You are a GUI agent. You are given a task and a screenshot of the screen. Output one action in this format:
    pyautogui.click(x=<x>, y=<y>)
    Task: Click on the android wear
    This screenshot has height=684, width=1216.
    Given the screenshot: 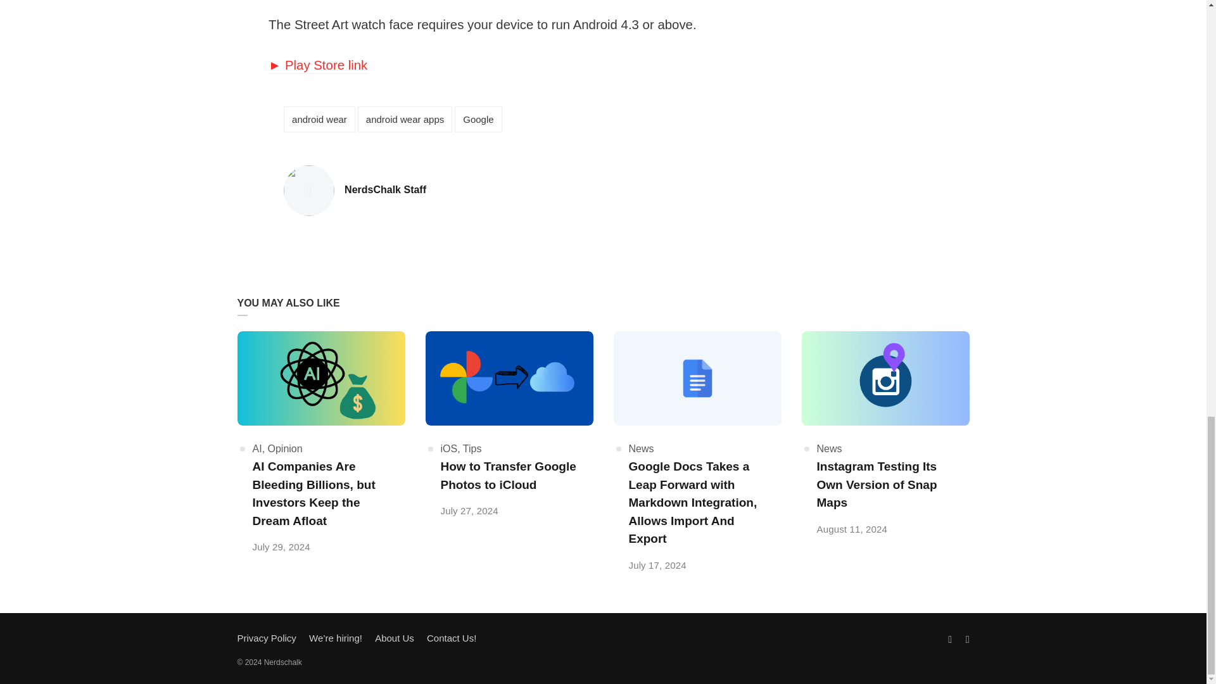 What is the action you would take?
    pyautogui.click(x=319, y=119)
    